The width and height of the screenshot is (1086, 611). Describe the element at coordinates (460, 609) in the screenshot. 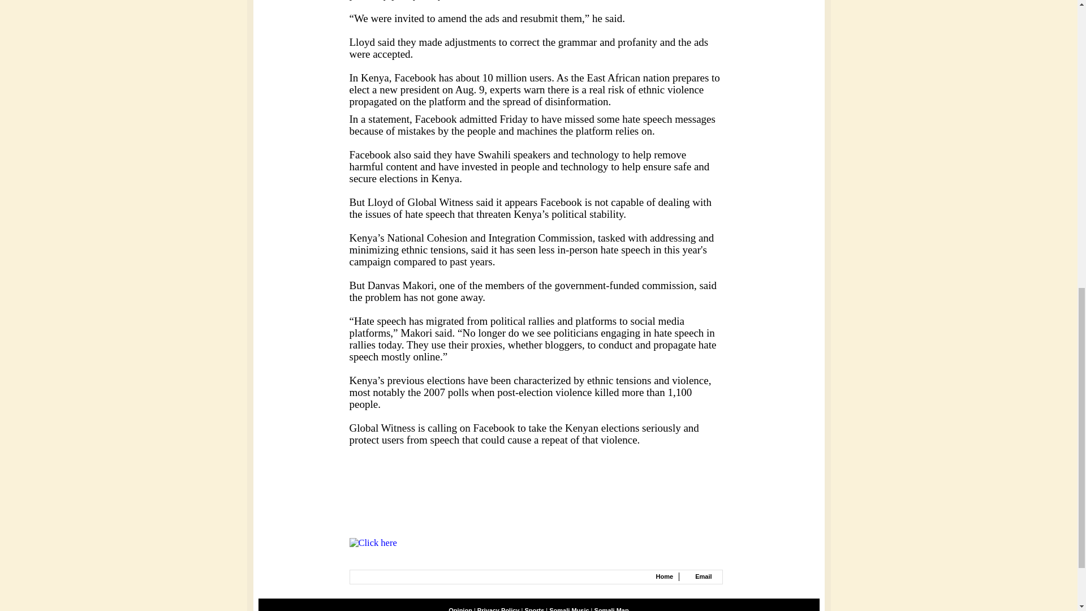

I see `Opinion` at that location.